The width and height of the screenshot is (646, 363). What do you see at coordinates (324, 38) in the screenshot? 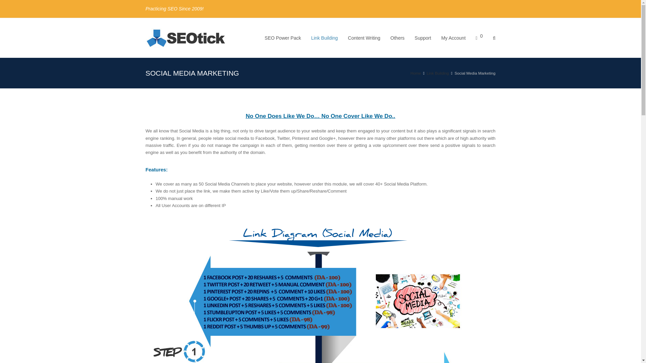
I see `Link Building` at bounding box center [324, 38].